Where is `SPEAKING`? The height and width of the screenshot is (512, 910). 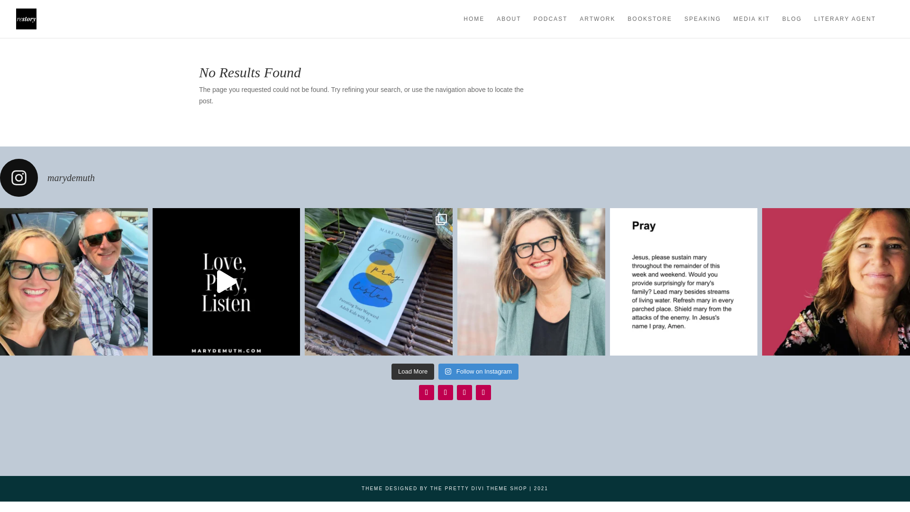 SPEAKING is located at coordinates (702, 27).